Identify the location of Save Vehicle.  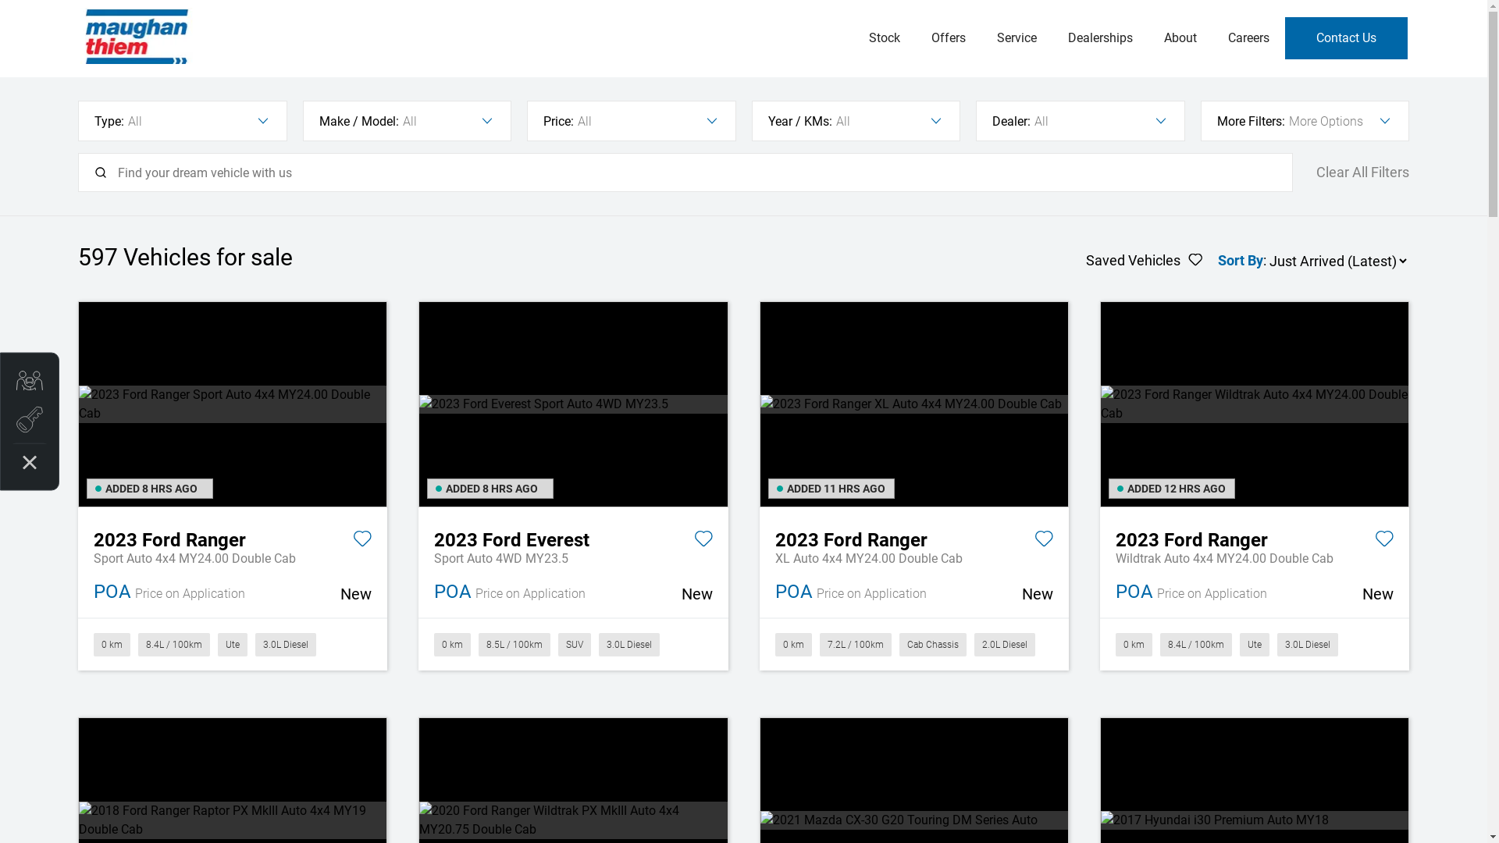
(1384, 542).